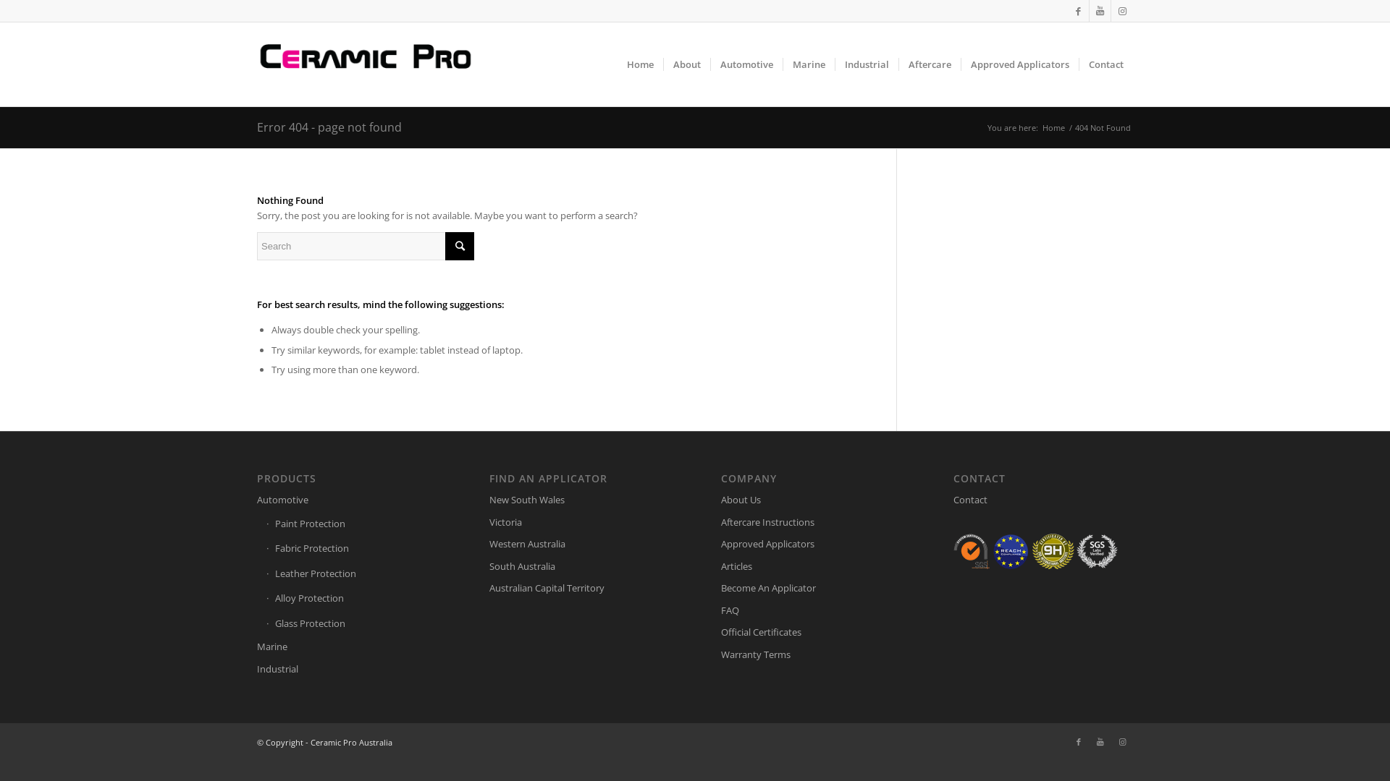 The height and width of the screenshot is (781, 1390). I want to click on Australian Capital Territory, so click(579, 589).